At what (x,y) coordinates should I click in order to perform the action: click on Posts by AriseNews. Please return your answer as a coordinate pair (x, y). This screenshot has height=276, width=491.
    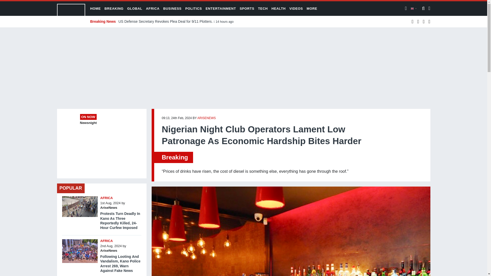
    Looking at the image, I should click on (108, 208).